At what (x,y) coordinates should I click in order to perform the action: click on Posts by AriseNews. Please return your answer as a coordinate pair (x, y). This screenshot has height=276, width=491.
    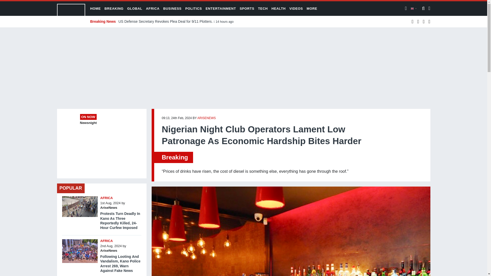
    Looking at the image, I should click on (108, 208).